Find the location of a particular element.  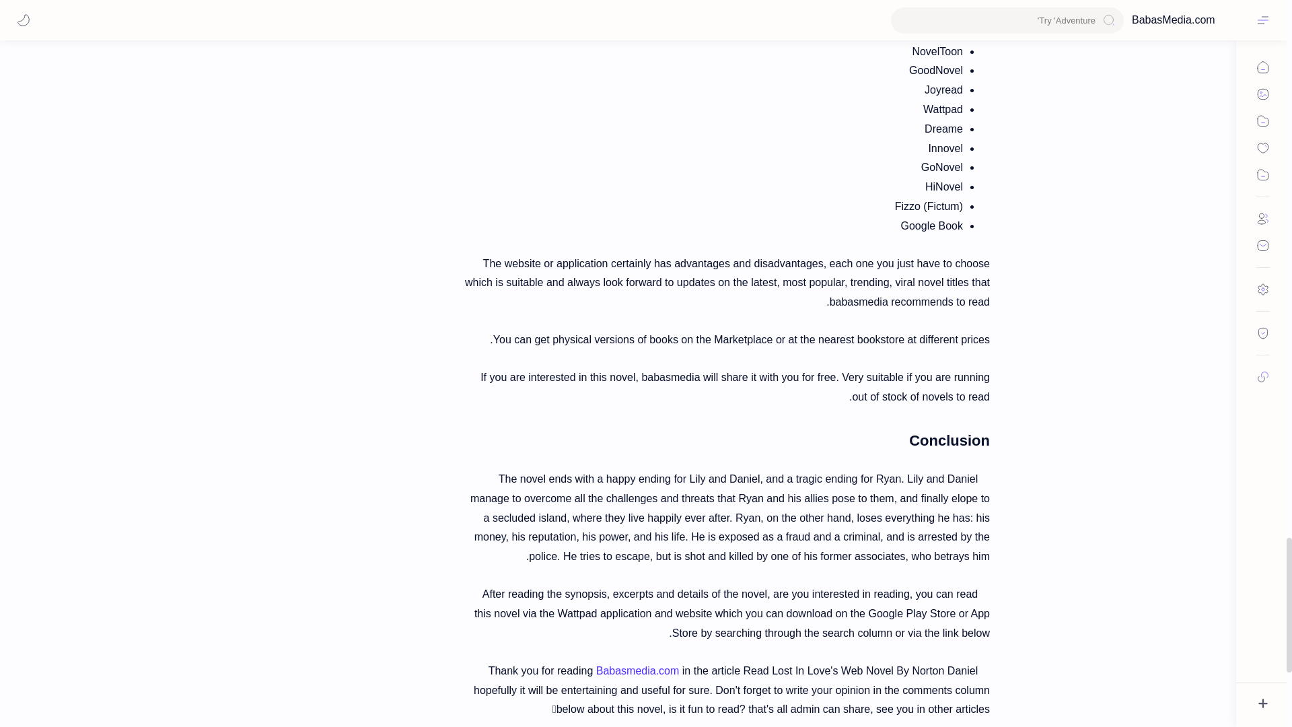

Babasmedia.com is located at coordinates (637, 670).